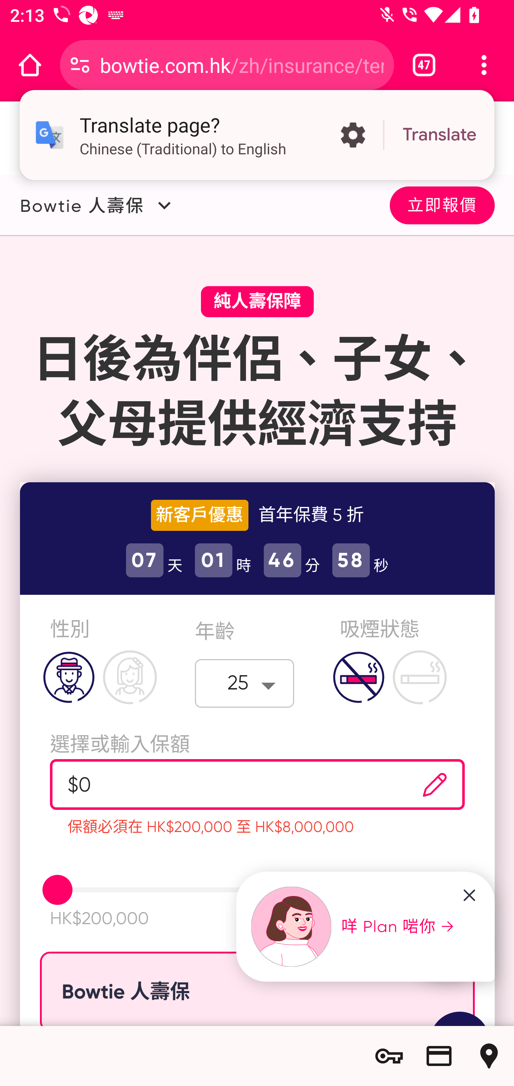 The width and height of the screenshot is (514, 1086). I want to click on 立即報價, so click(442, 204).